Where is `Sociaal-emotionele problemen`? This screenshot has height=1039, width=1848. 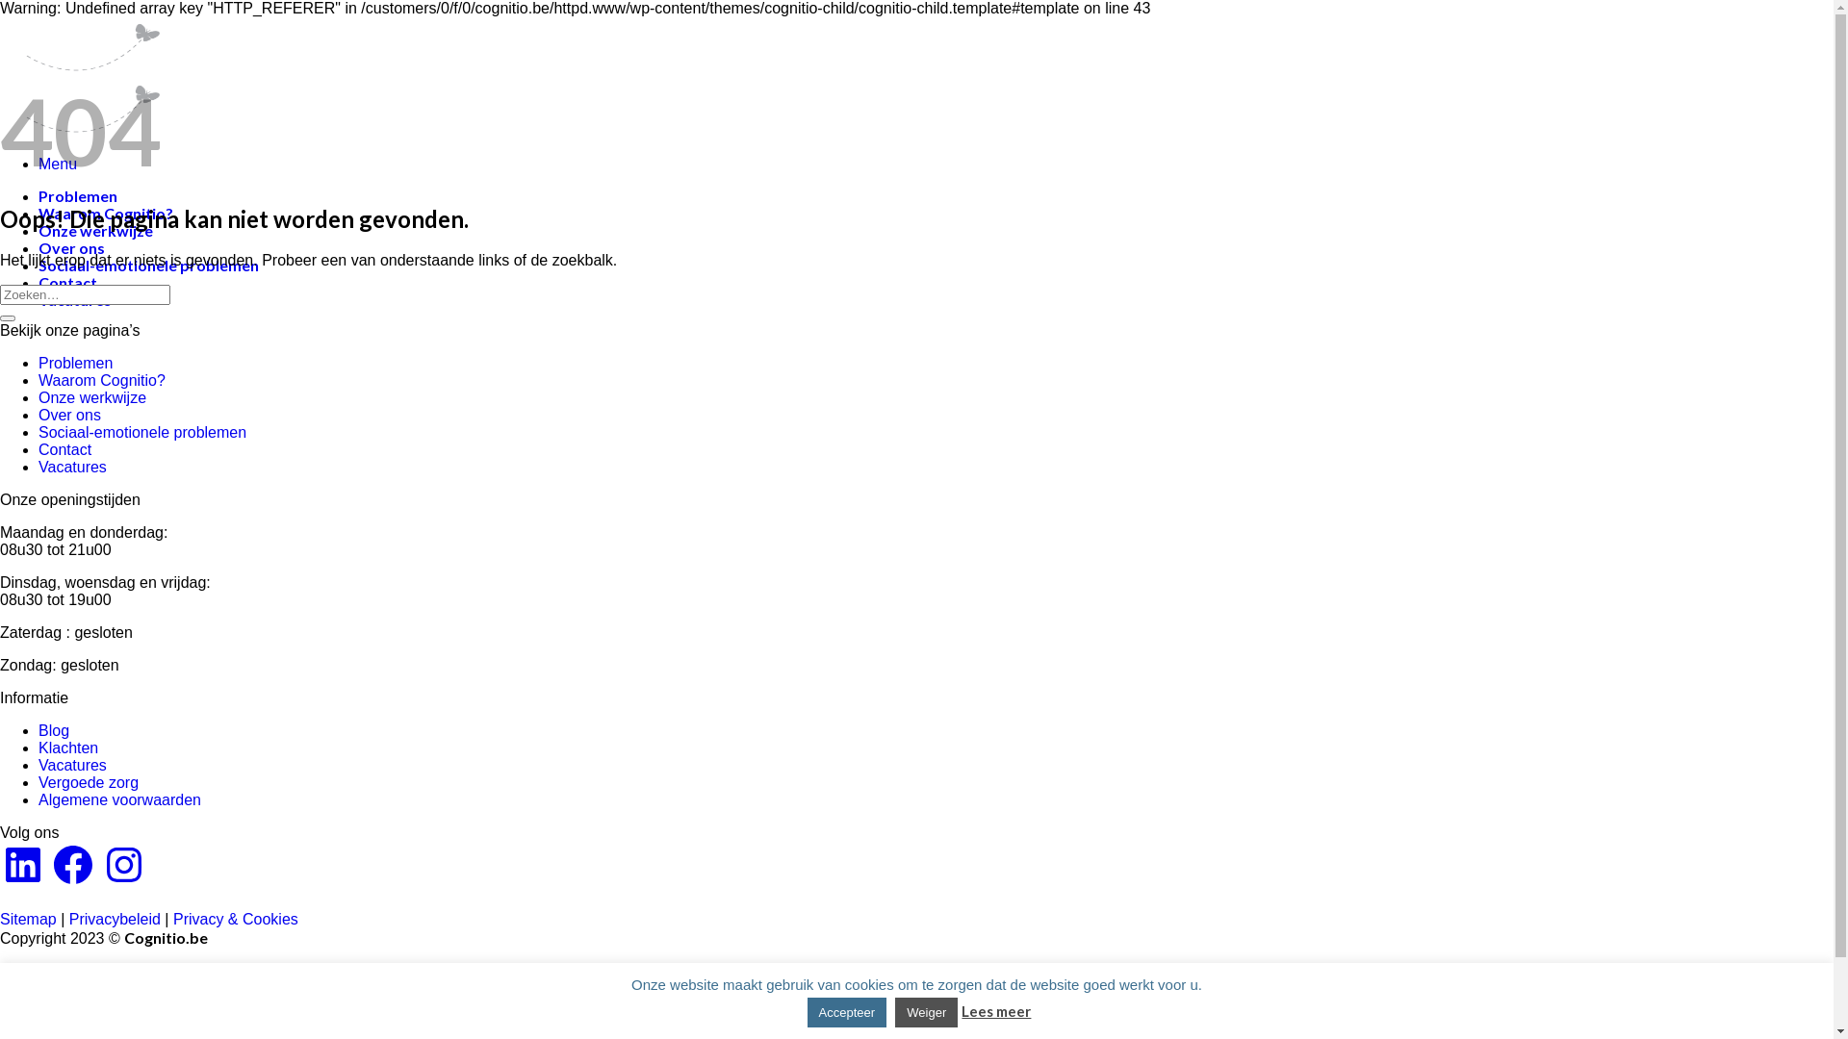 Sociaal-emotionele problemen is located at coordinates (142, 433).